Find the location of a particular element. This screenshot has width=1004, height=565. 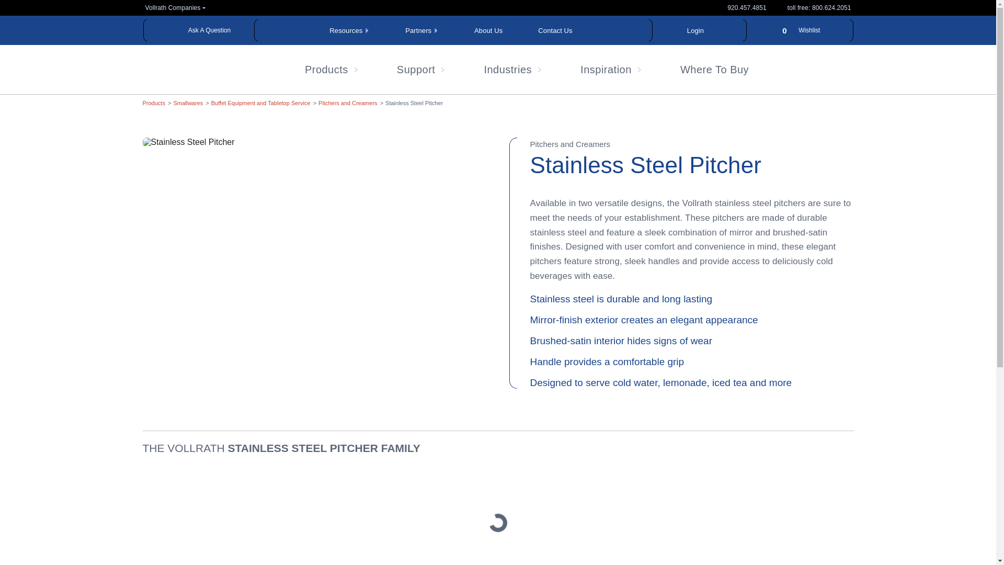

Smallwares is located at coordinates (349, 30).